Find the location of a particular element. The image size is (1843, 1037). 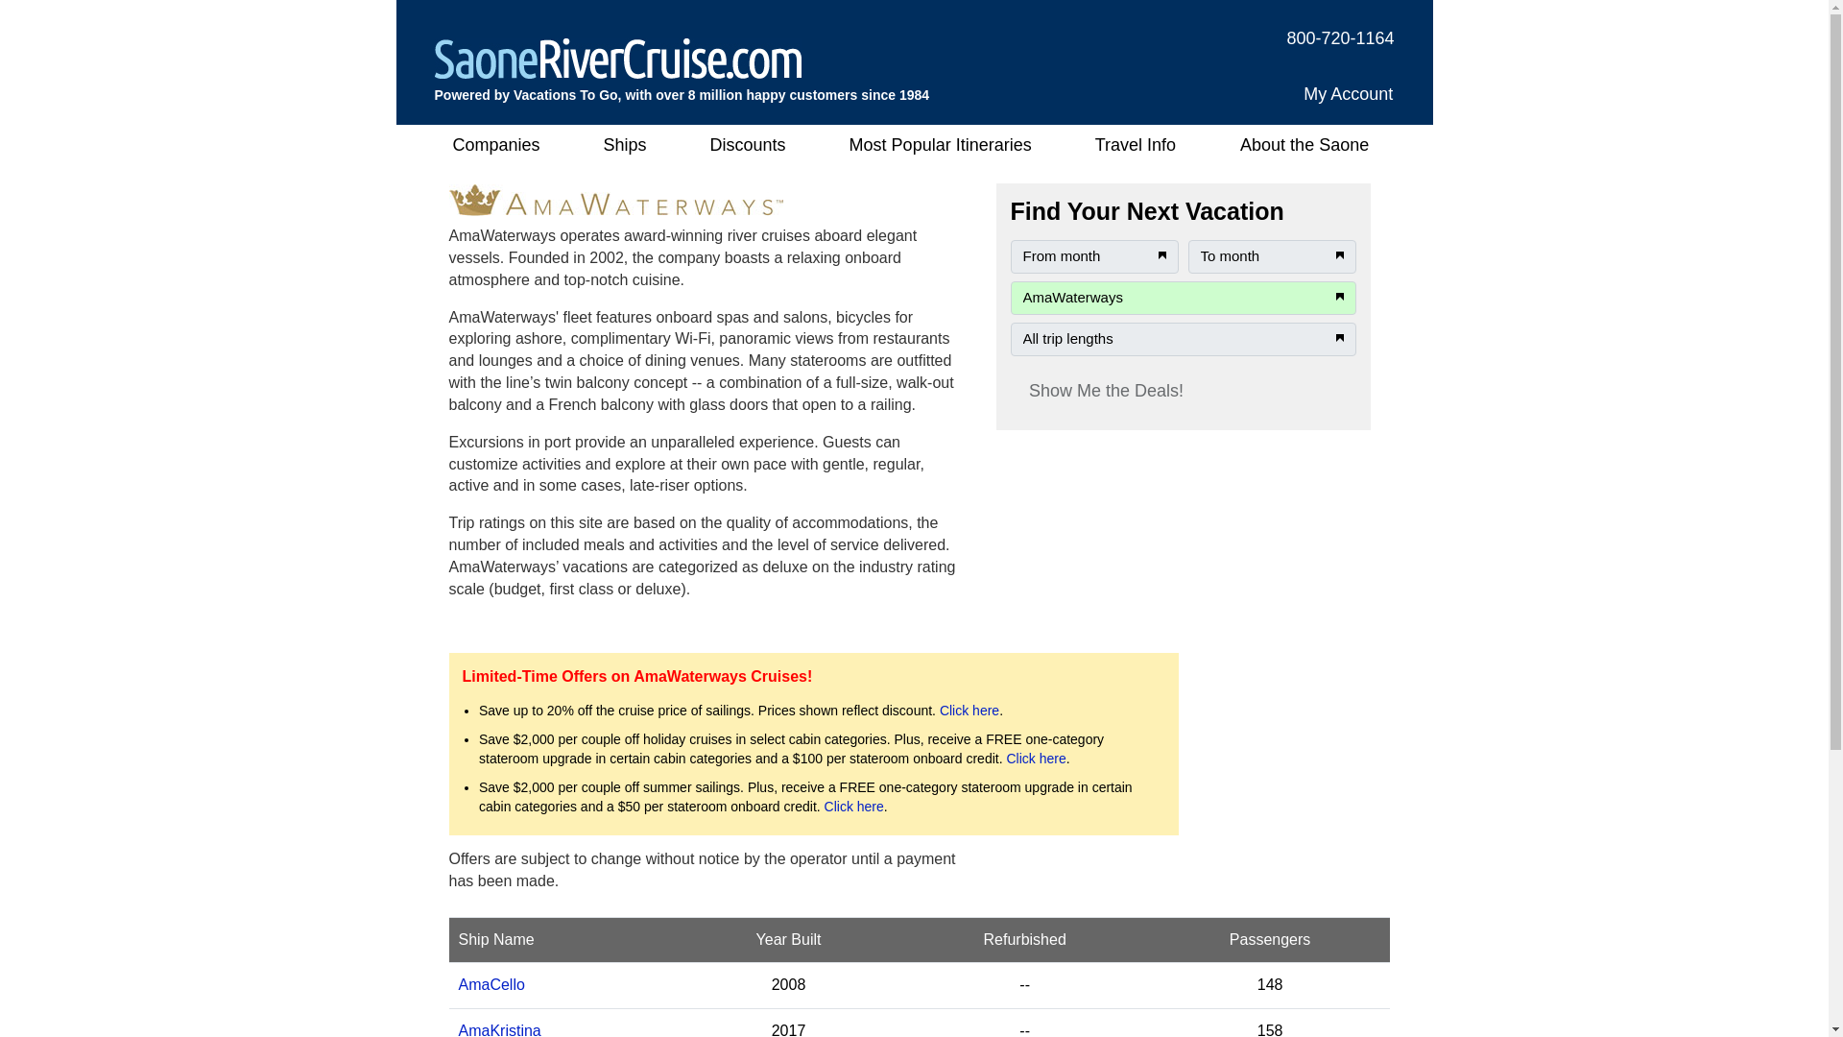

Show Me the Deals! is located at coordinates (1106, 390).